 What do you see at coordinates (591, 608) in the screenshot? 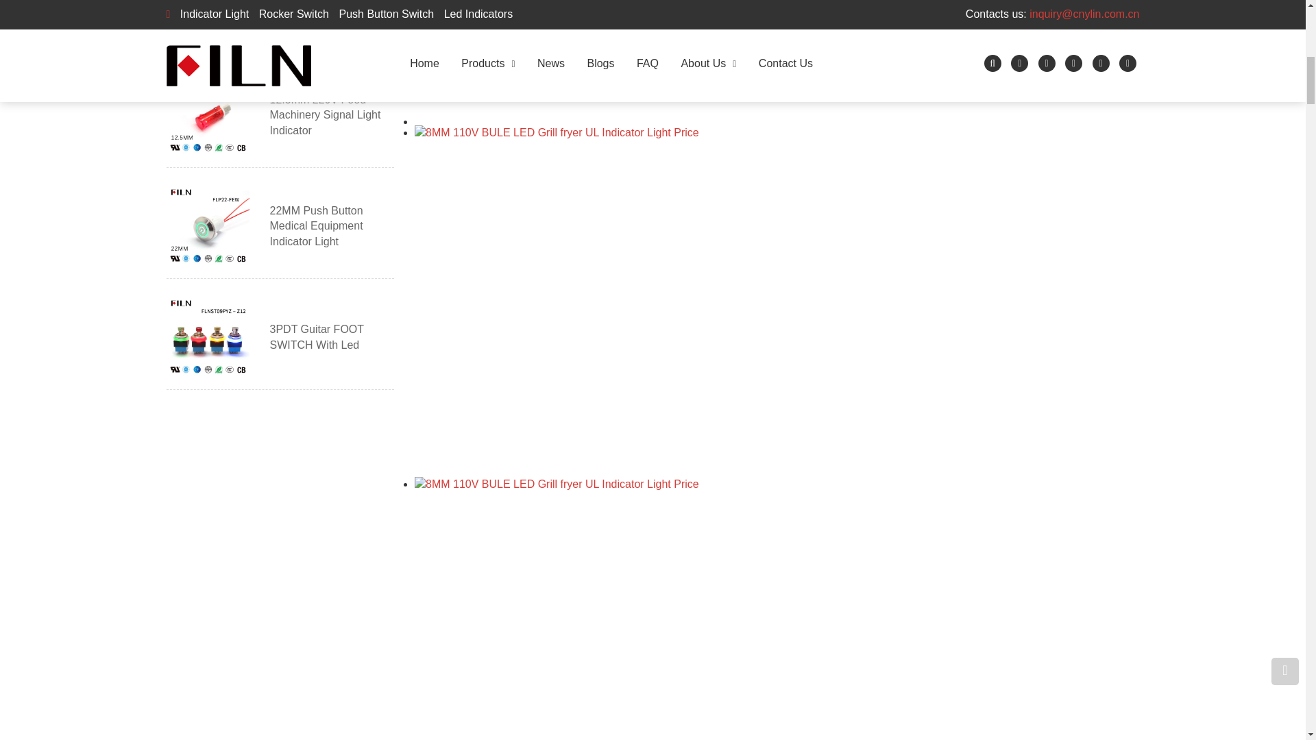
I see `indicator light price` at bounding box center [591, 608].